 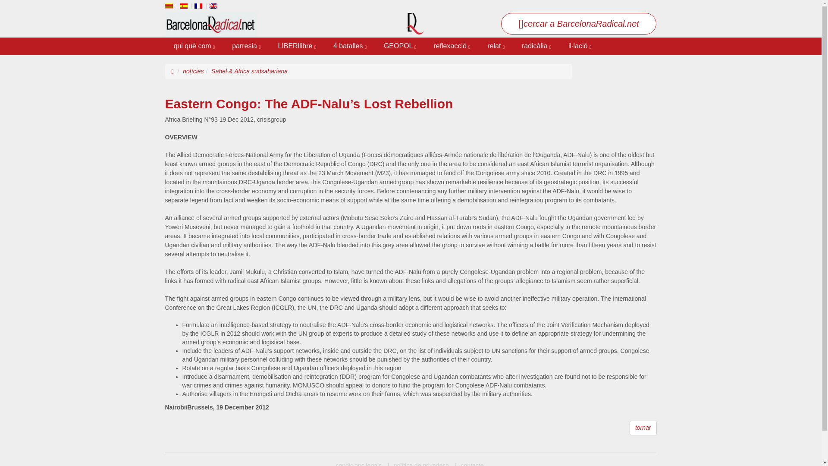 I want to click on LIBERllibre, so click(x=297, y=47).